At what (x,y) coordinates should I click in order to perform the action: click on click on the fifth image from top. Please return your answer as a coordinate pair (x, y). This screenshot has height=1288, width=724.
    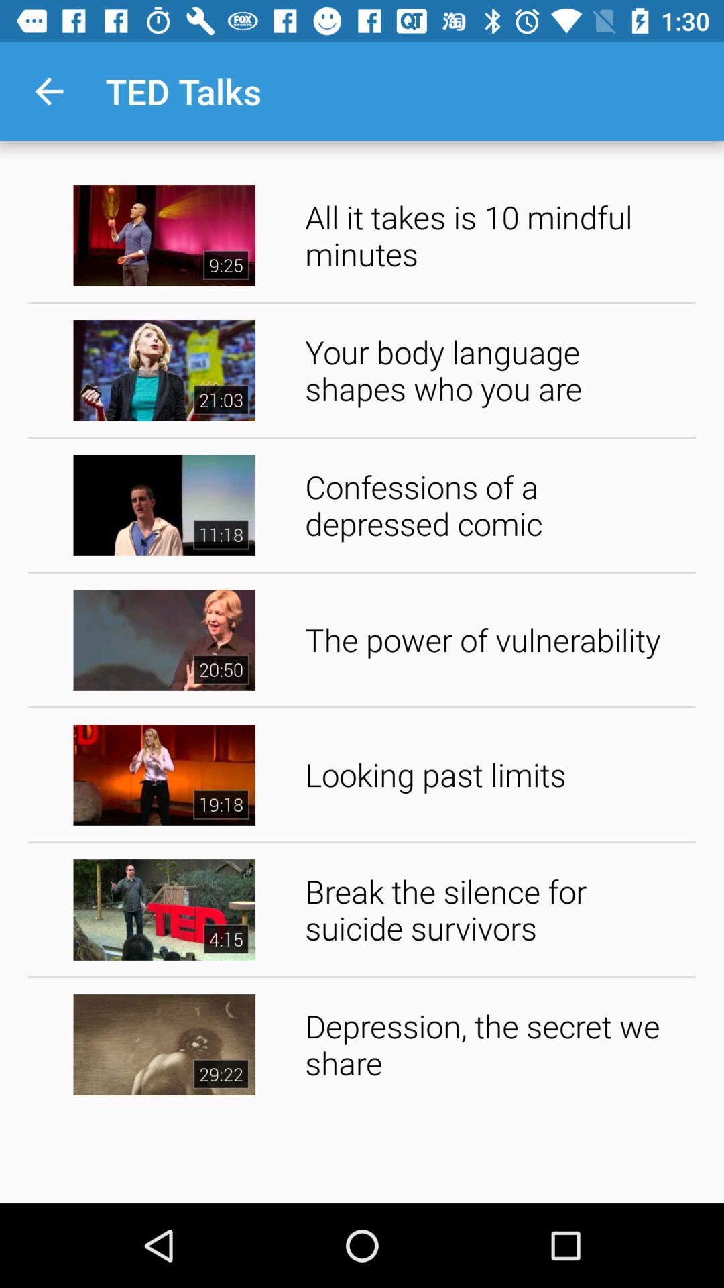
    Looking at the image, I should click on (164, 774).